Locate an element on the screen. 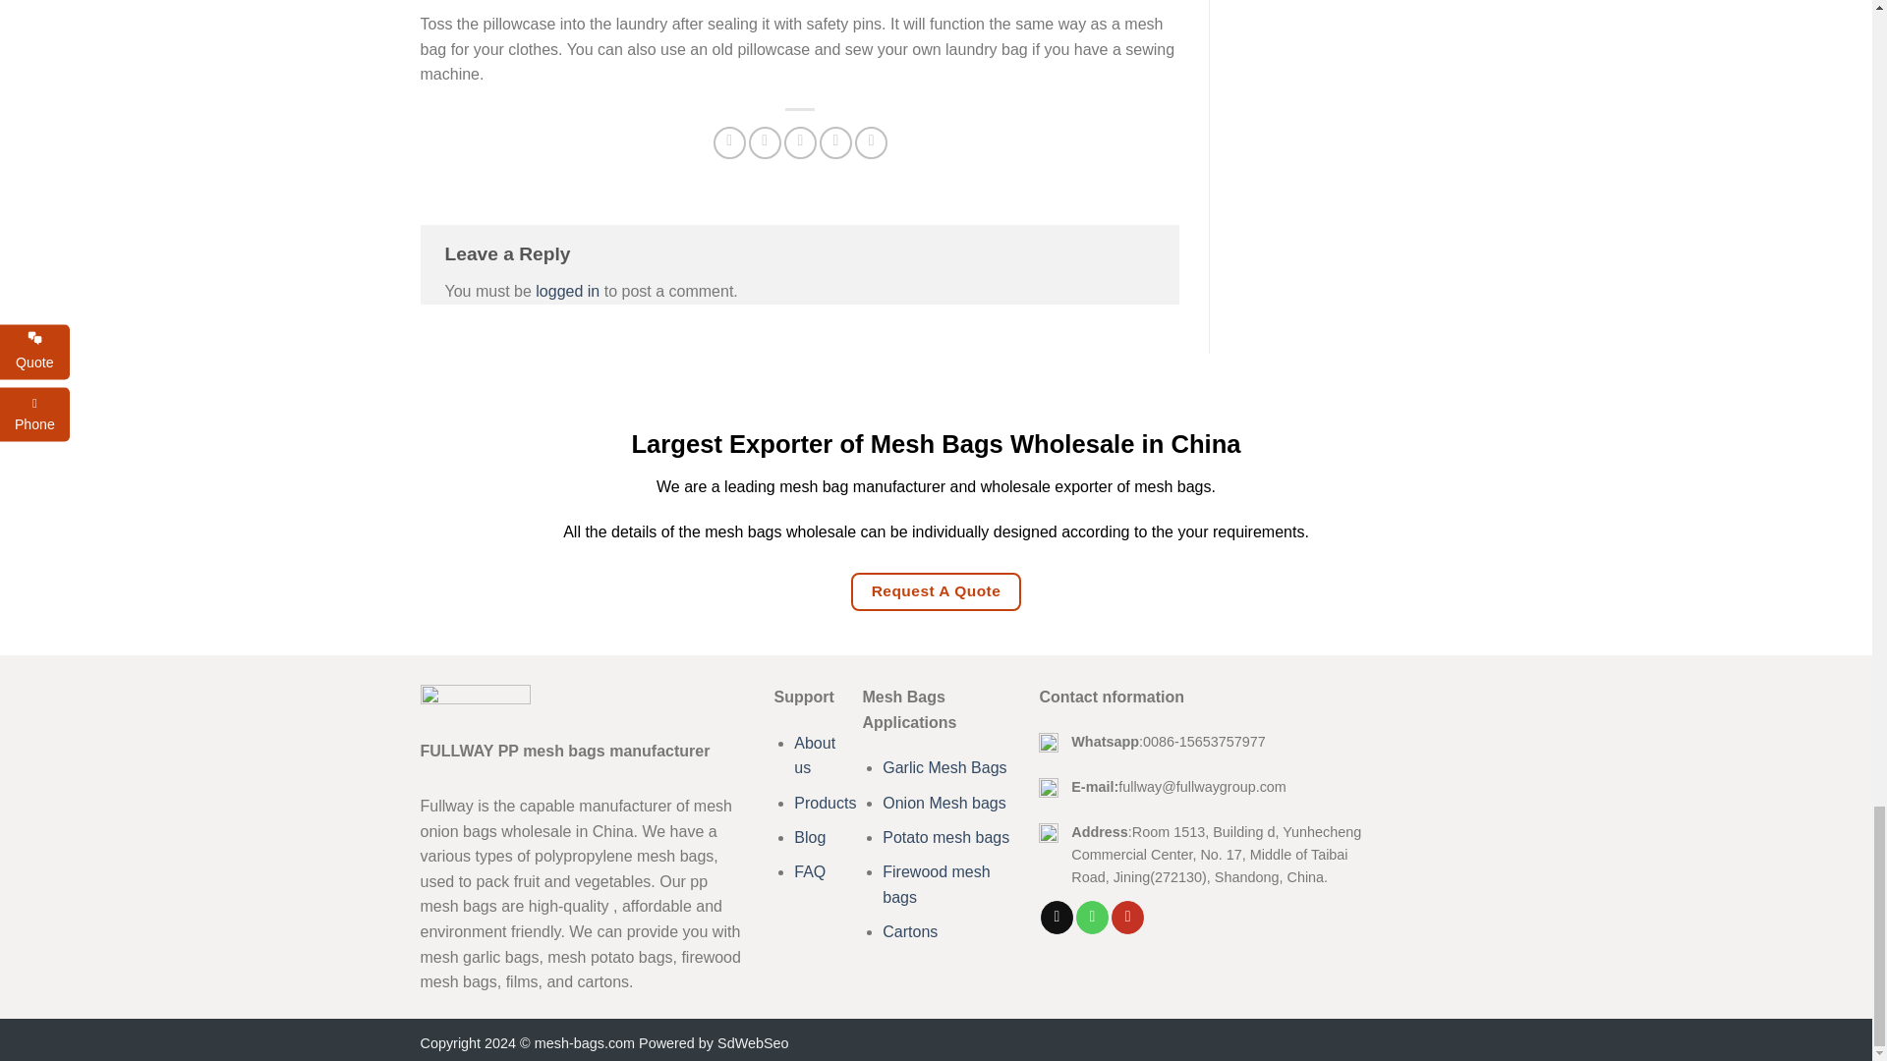 This screenshot has height=1061, width=1887. Share on LinkedIn is located at coordinates (871, 142).